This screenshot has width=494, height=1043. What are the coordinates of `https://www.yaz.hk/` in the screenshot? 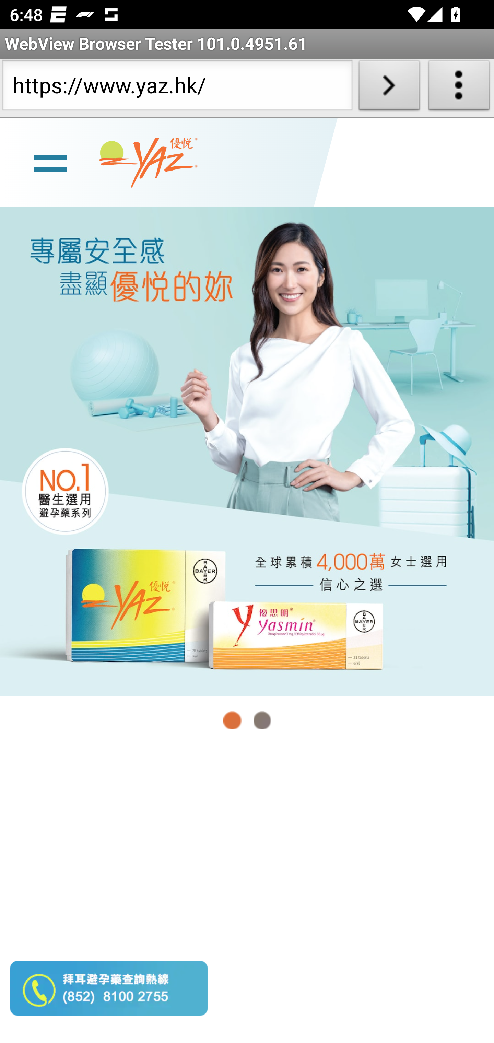 It's located at (177, 88).